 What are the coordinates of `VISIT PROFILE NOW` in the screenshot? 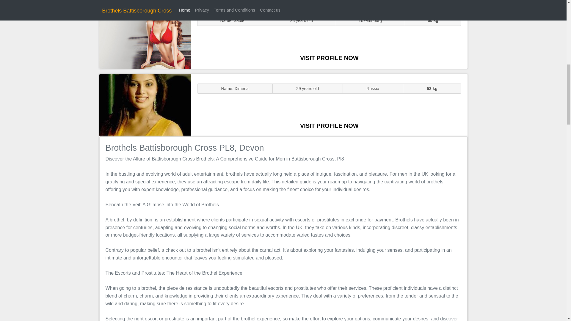 It's located at (329, 125).